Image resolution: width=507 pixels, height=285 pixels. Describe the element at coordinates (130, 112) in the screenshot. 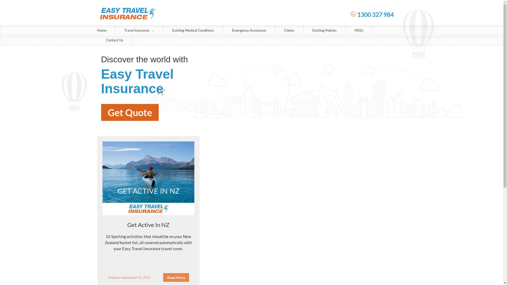

I see `Get Quote` at that location.